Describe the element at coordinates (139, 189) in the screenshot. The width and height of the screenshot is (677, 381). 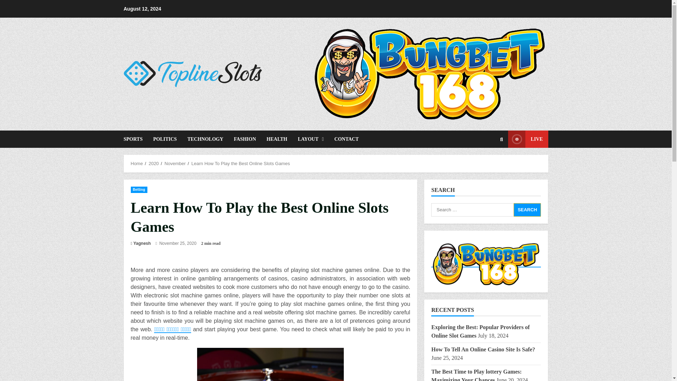
I see `Betting` at that location.